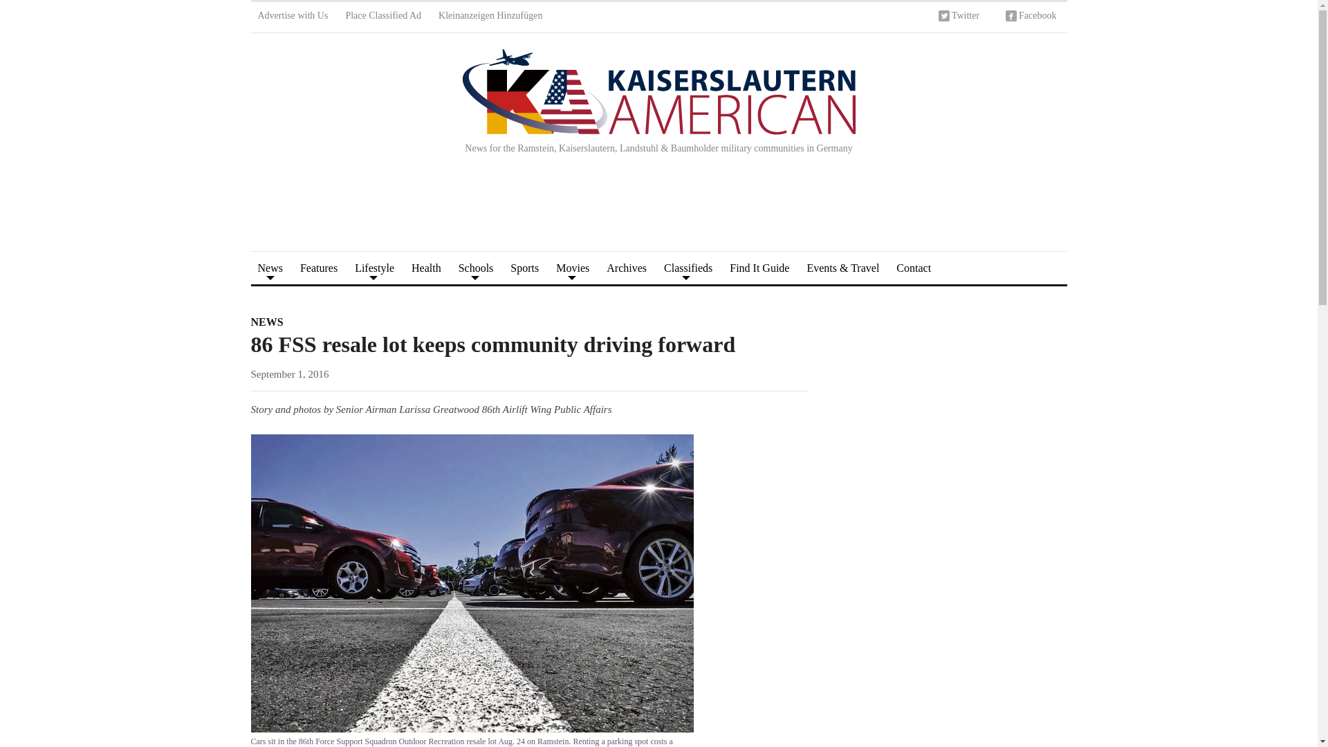 The width and height of the screenshot is (1328, 747). I want to click on Things to do in Germany, so click(374, 268).